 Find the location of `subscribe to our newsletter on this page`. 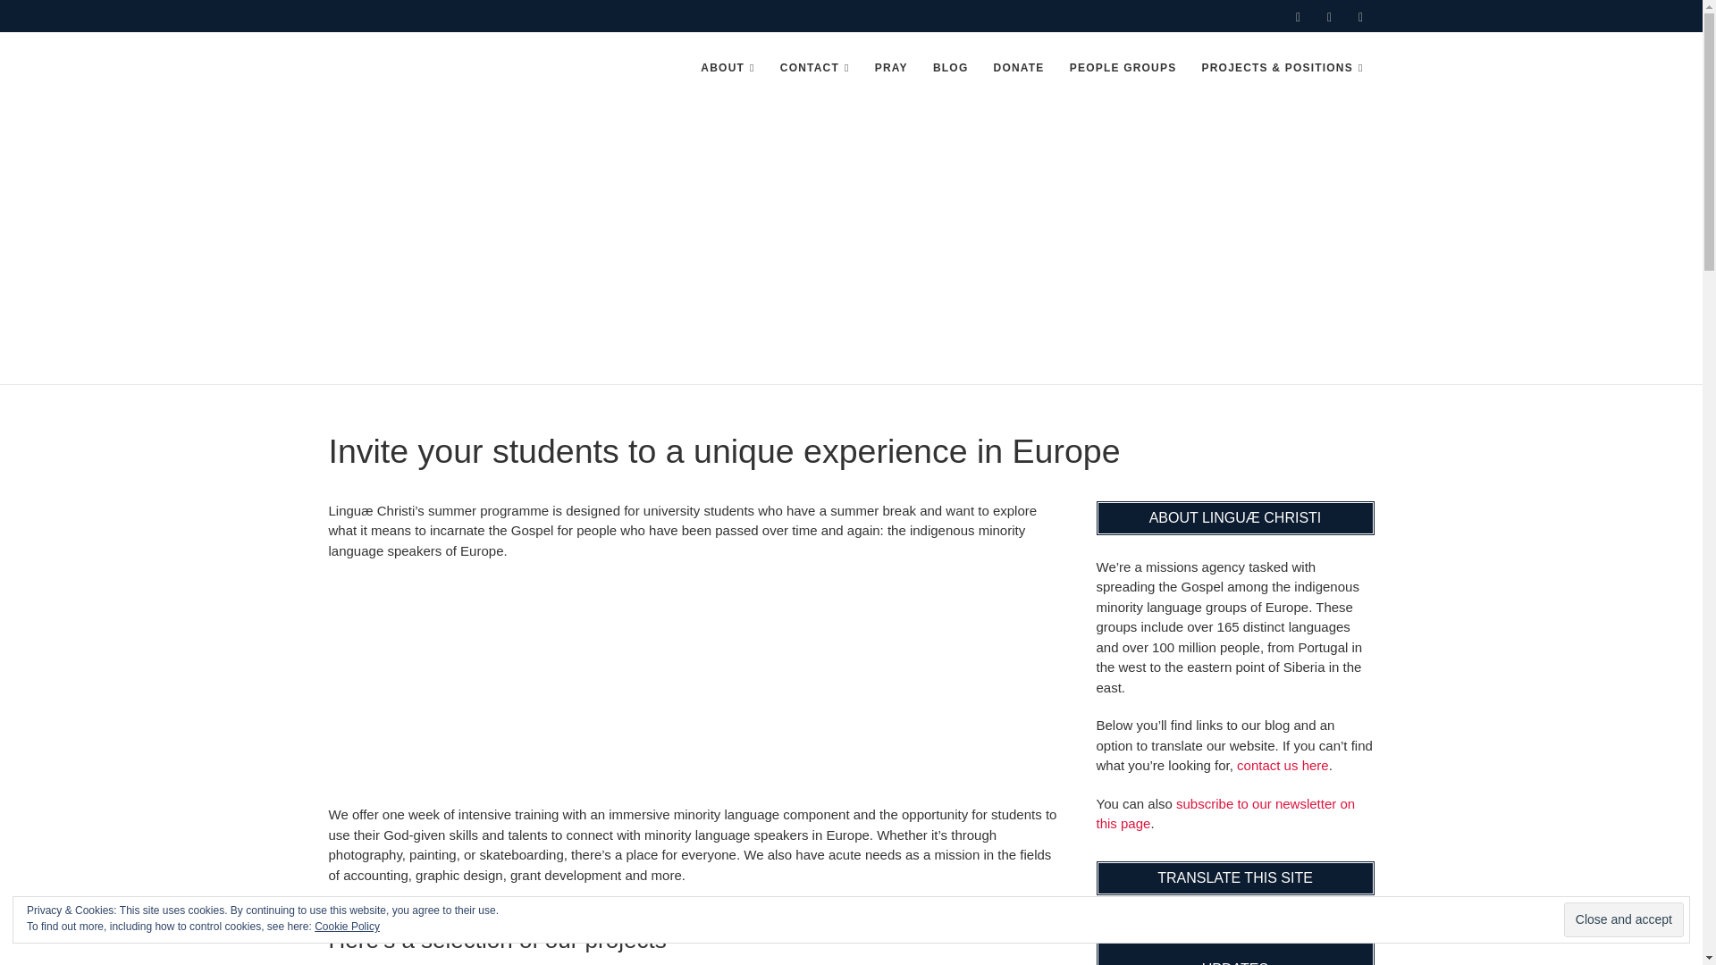

subscribe to our newsletter on this page is located at coordinates (1225, 813).